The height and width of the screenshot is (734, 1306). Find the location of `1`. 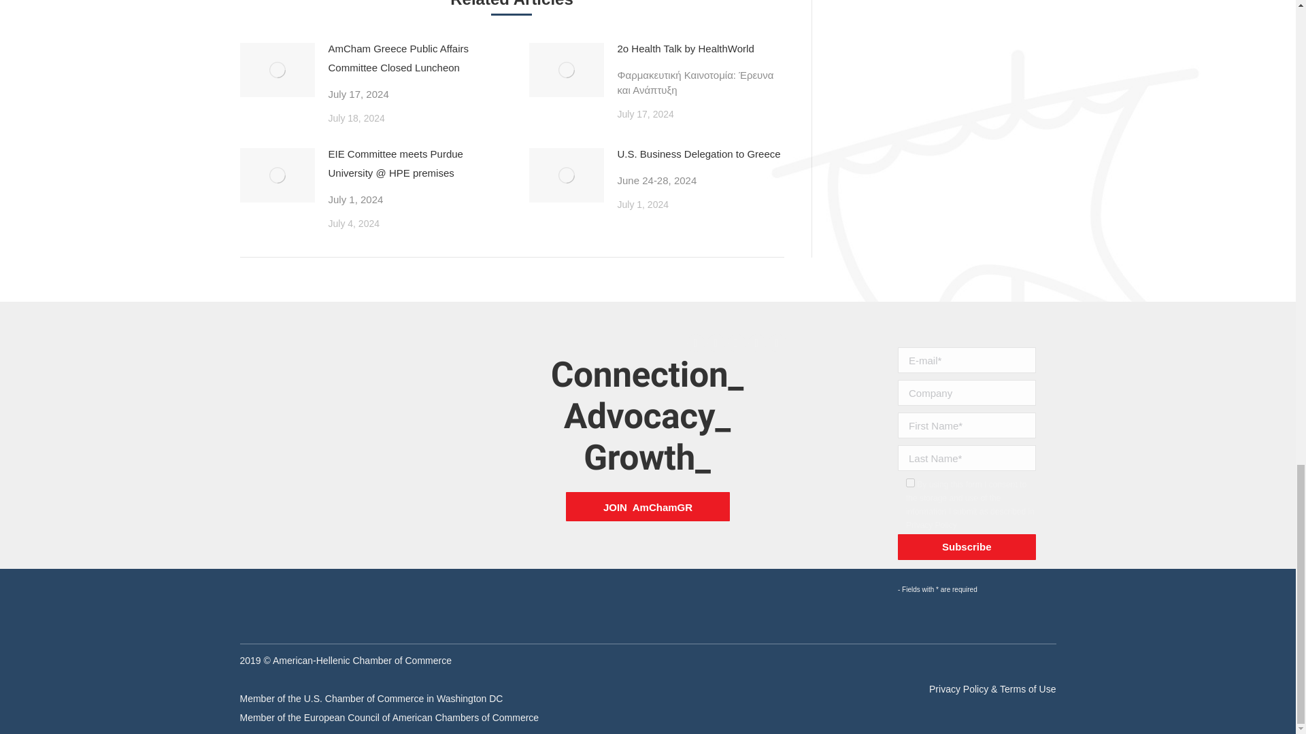

1 is located at coordinates (910, 483).